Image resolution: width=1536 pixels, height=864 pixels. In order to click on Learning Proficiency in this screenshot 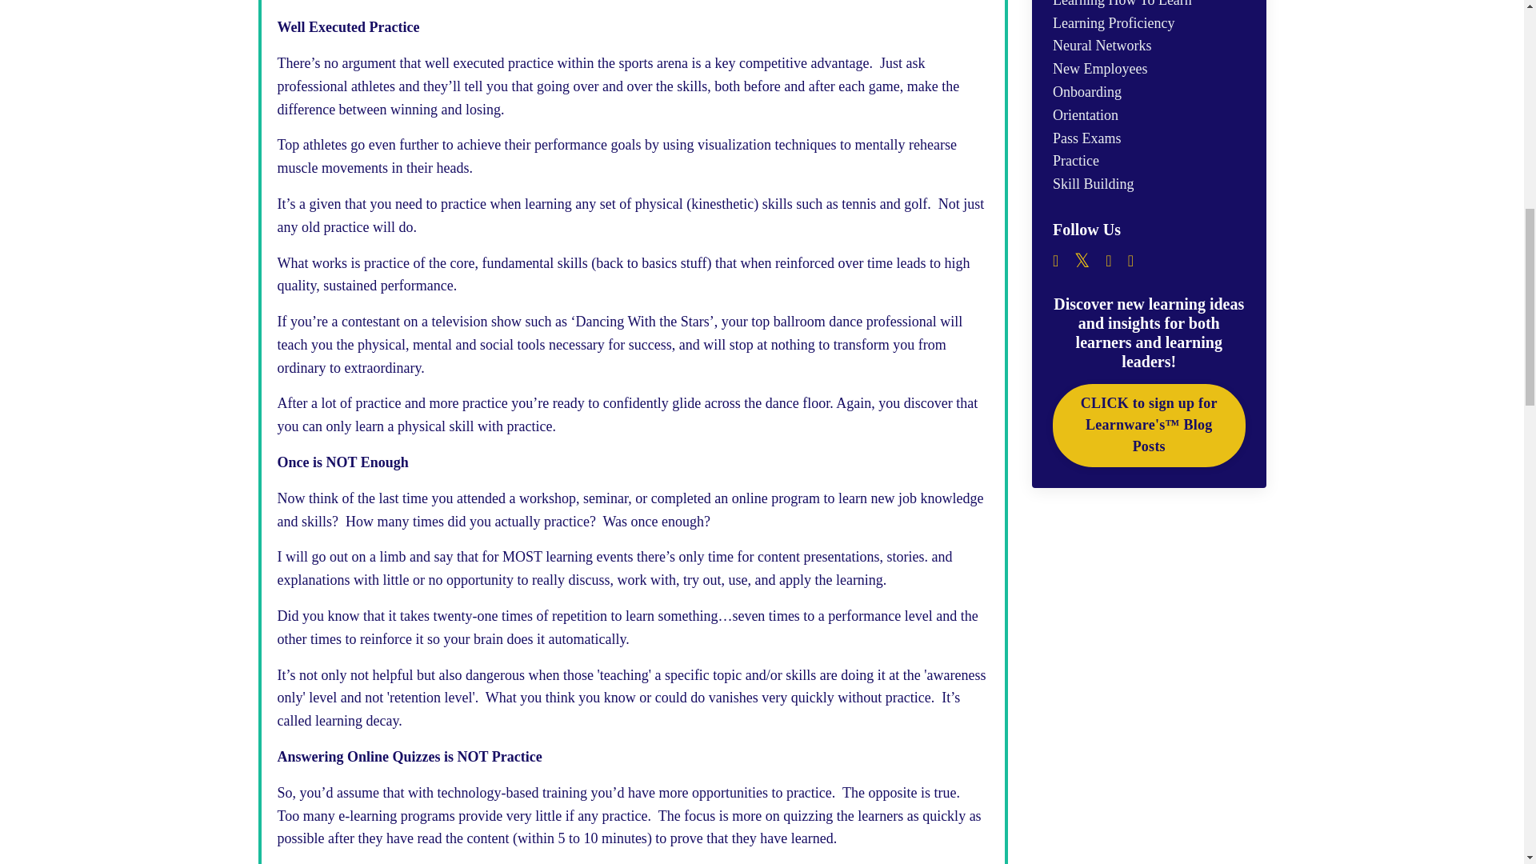, I will do `click(1149, 24)`.